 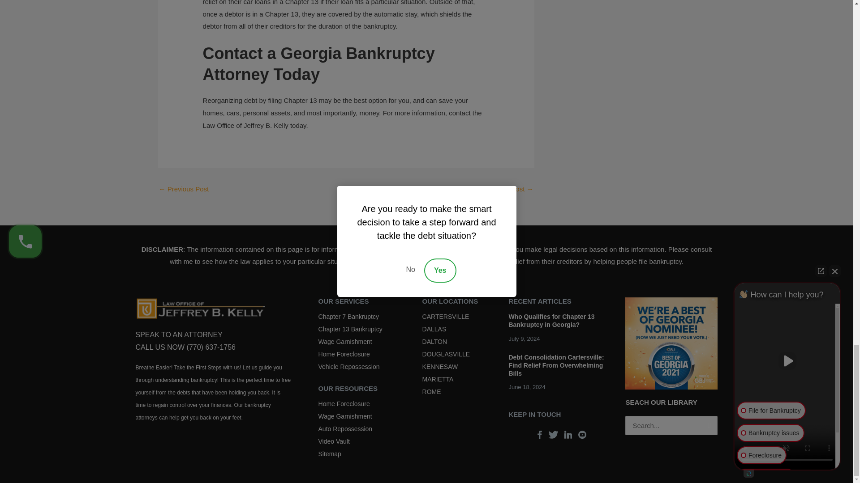 I want to click on Search, so click(x=707, y=428).